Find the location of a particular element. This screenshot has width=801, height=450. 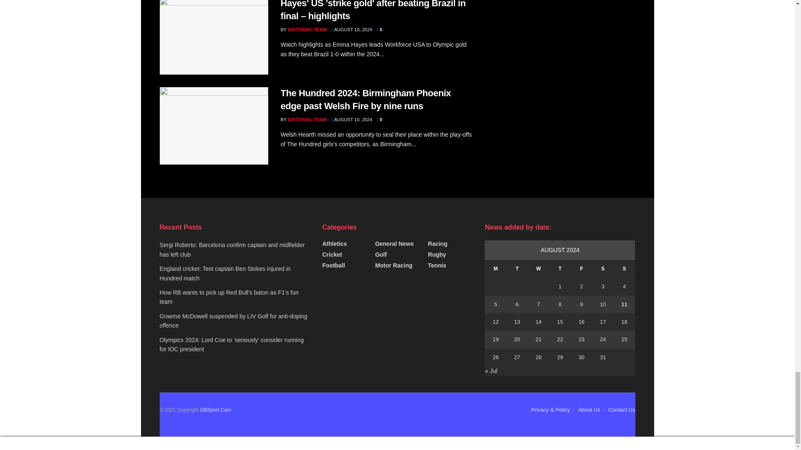

Friday is located at coordinates (581, 269).